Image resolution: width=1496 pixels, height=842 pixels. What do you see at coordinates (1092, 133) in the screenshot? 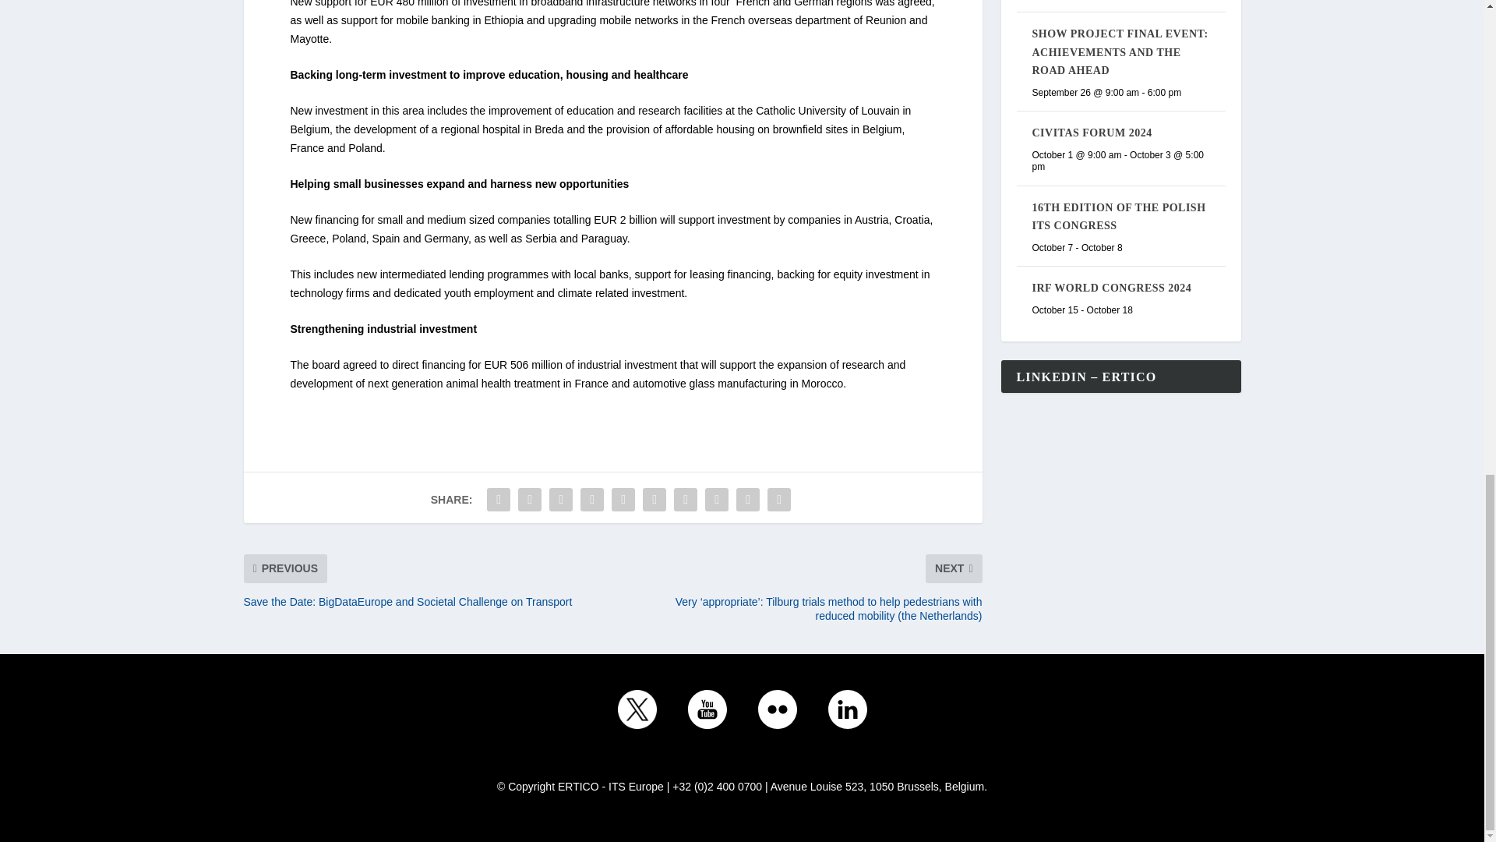
I see `CIVITAS FORUM 2024` at bounding box center [1092, 133].